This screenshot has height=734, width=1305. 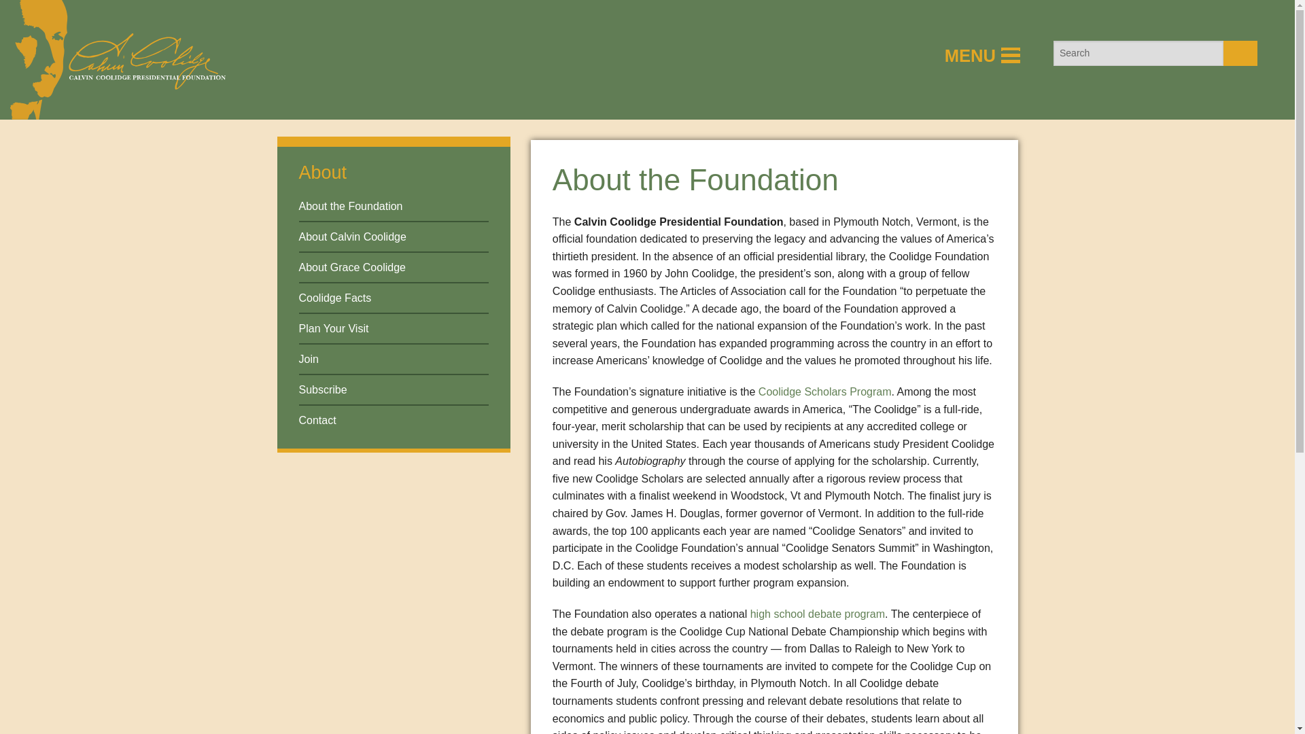 What do you see at coordinates (309, 359) in the screenshot?
I see `Join` at bounding box center [309, 359].